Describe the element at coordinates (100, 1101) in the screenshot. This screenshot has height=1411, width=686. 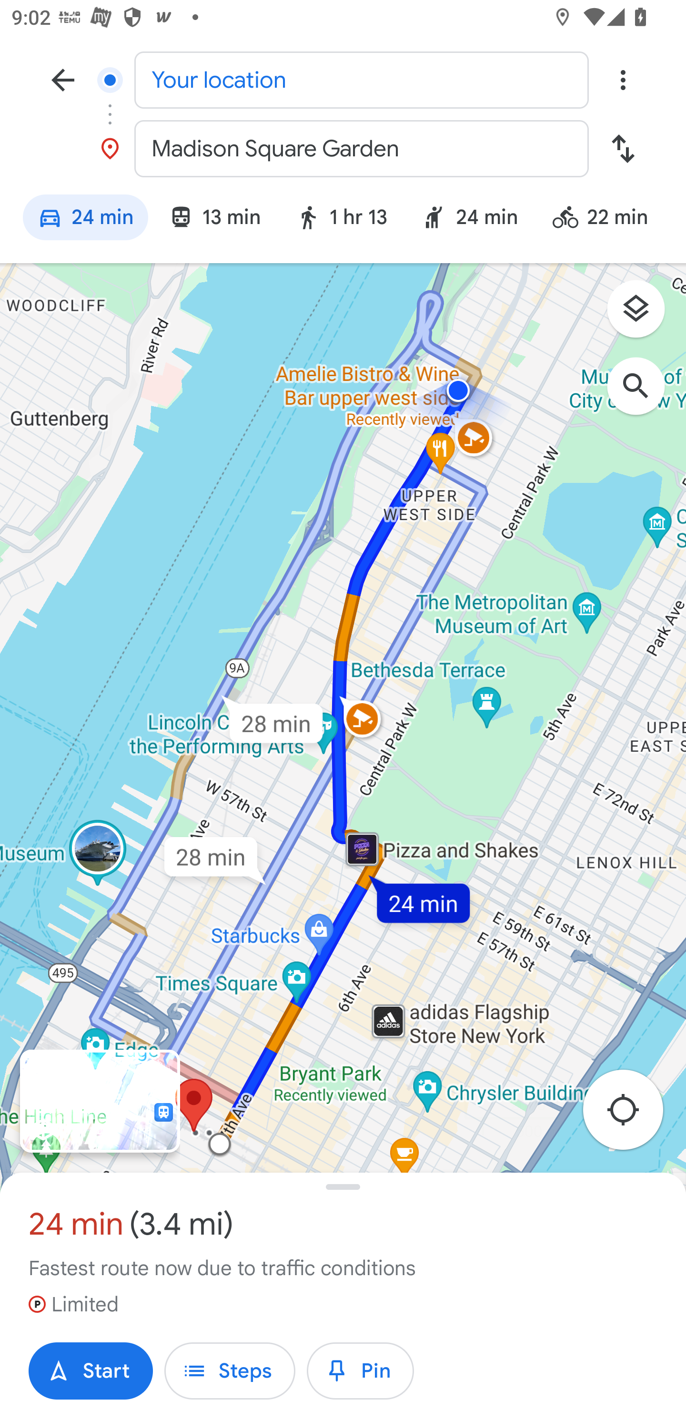
I see `Open Immersive View for routes` at that location.